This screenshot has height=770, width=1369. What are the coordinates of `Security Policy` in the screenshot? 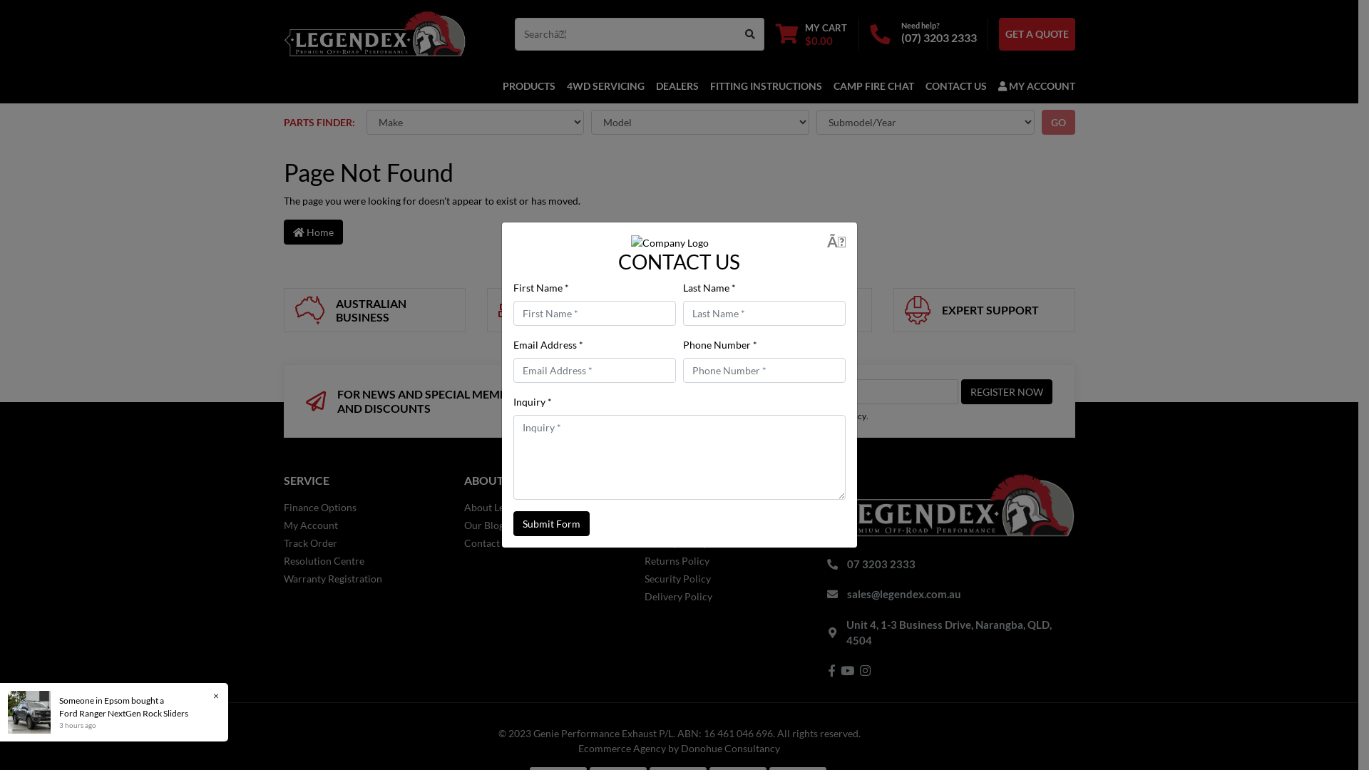 It's located at (724, 579).